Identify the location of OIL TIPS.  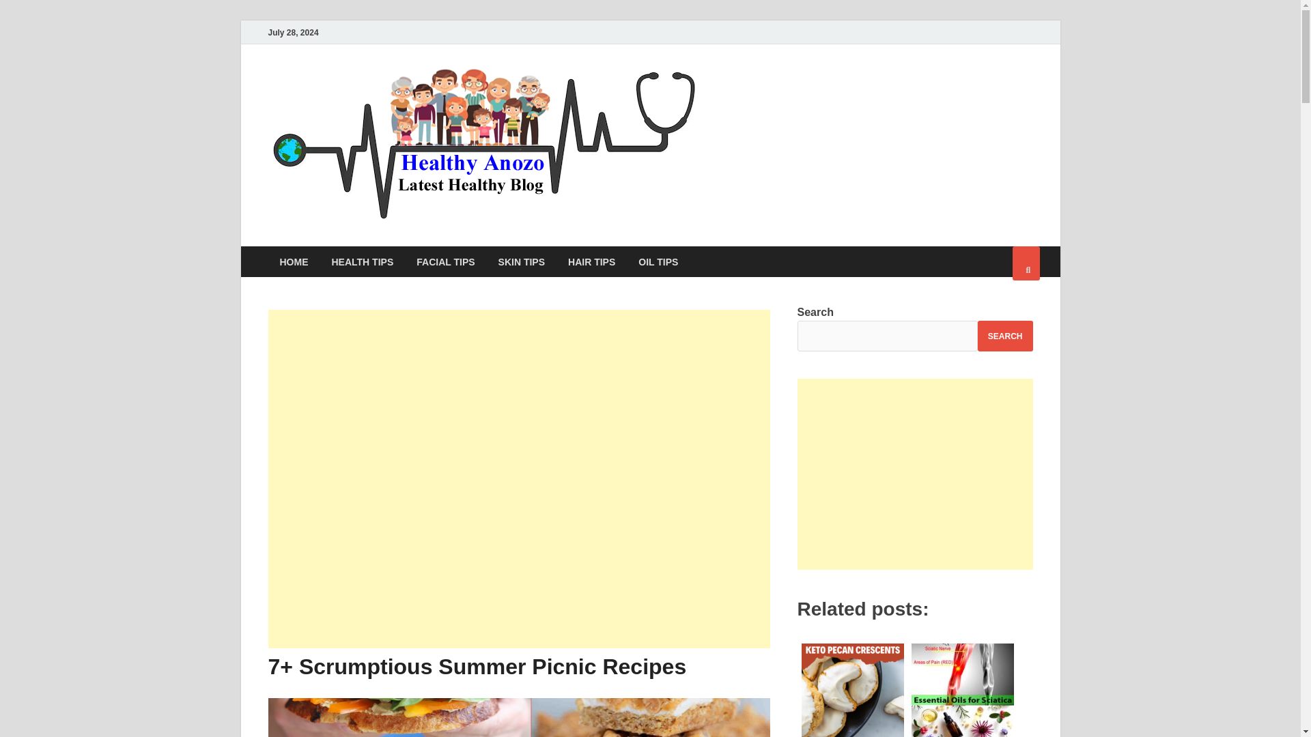
(658, 261).